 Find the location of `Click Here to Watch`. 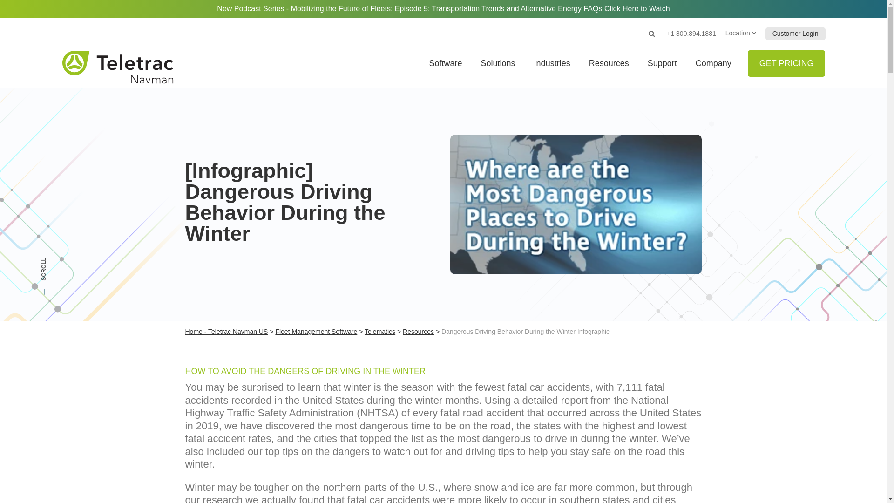

Click Here to Watch is located at coordinates (637, 8).